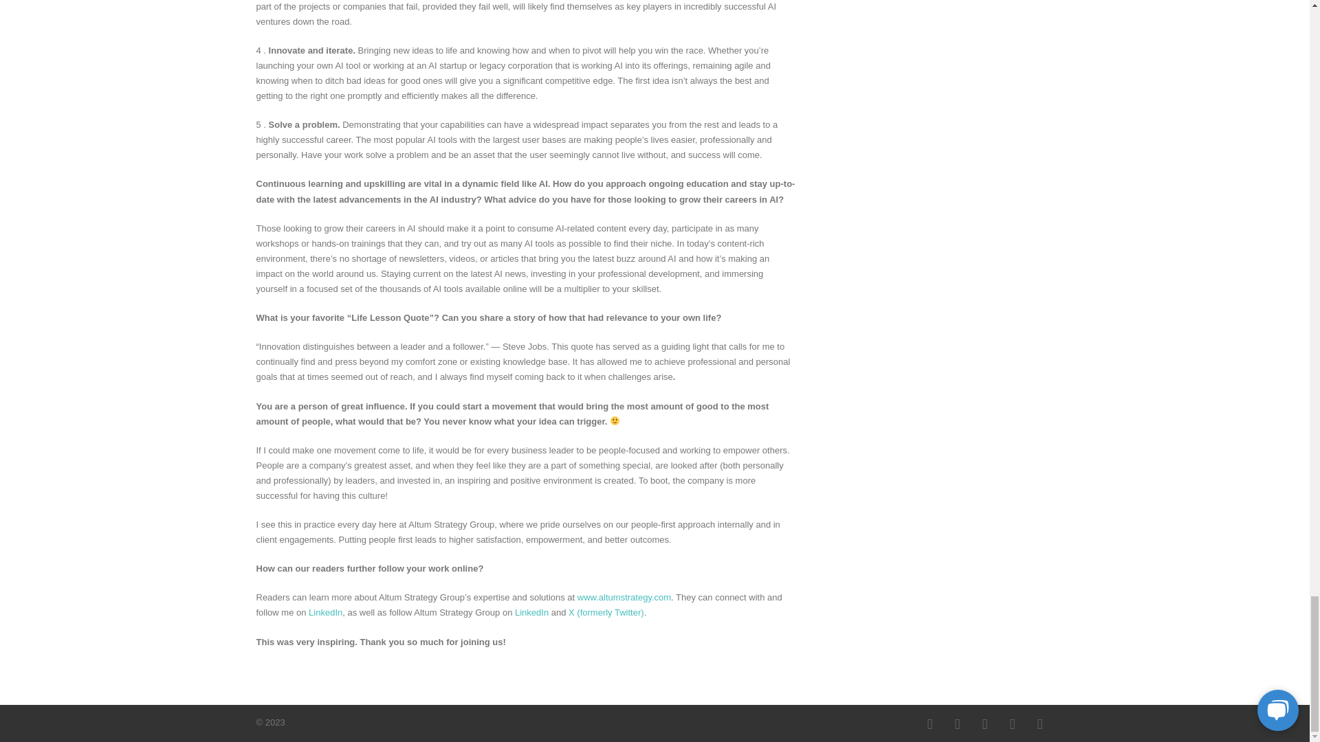  I want to click on Facebook, so click(929, 723).